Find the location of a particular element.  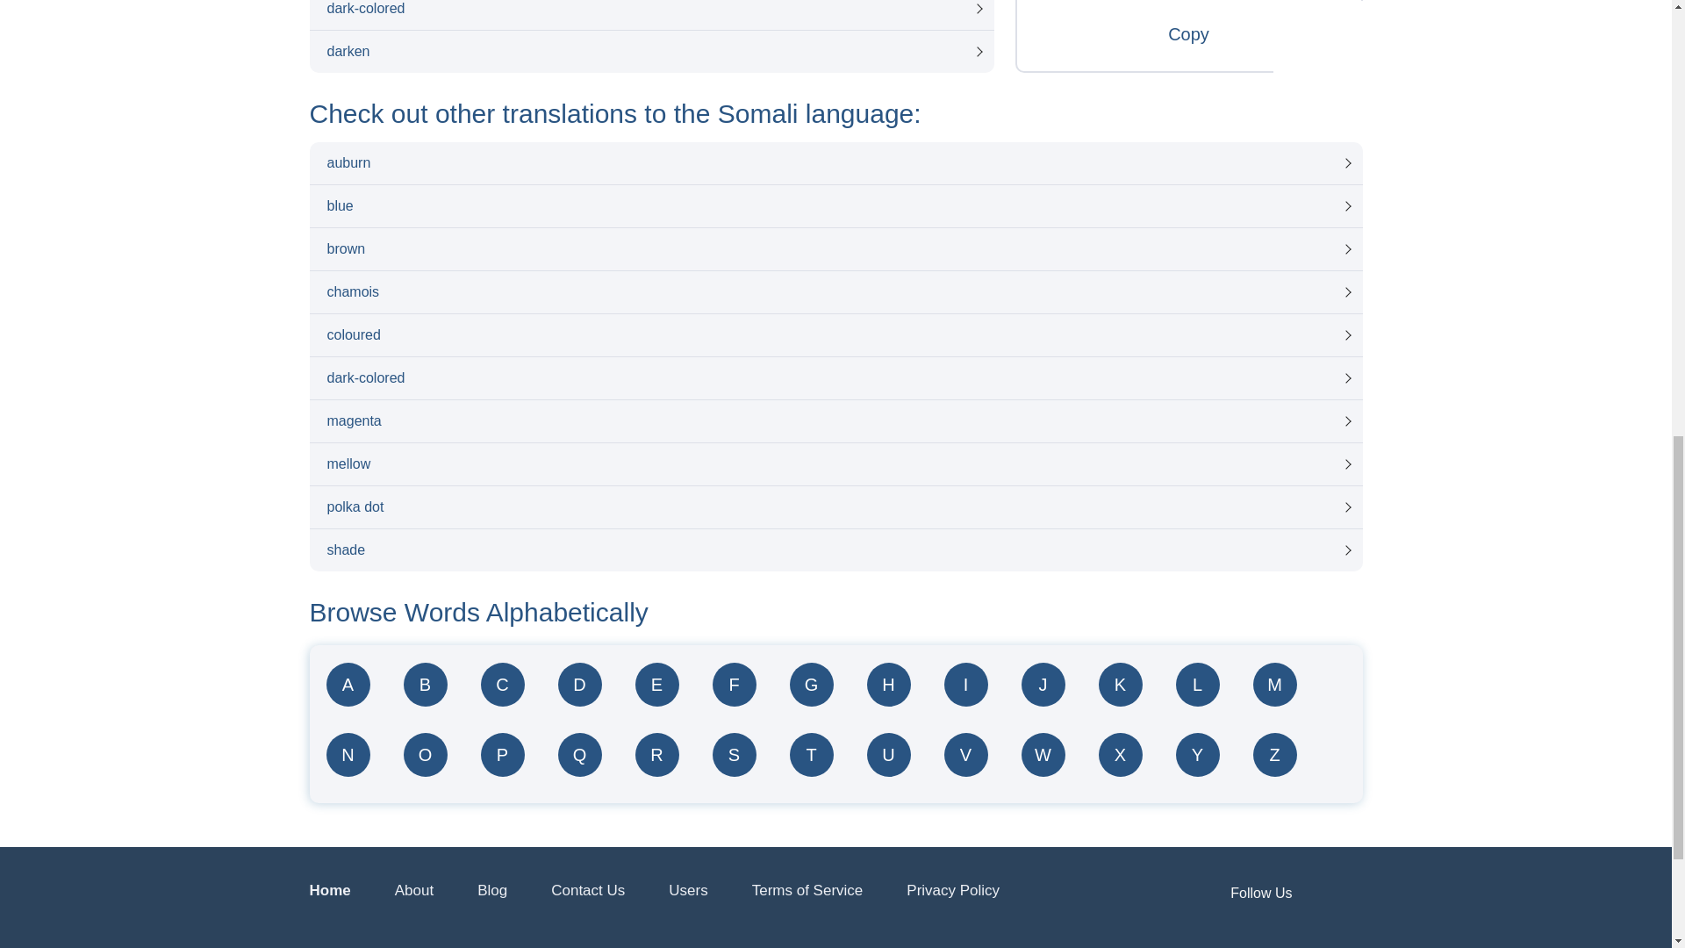

chamois is located at coordinates (835, 291).